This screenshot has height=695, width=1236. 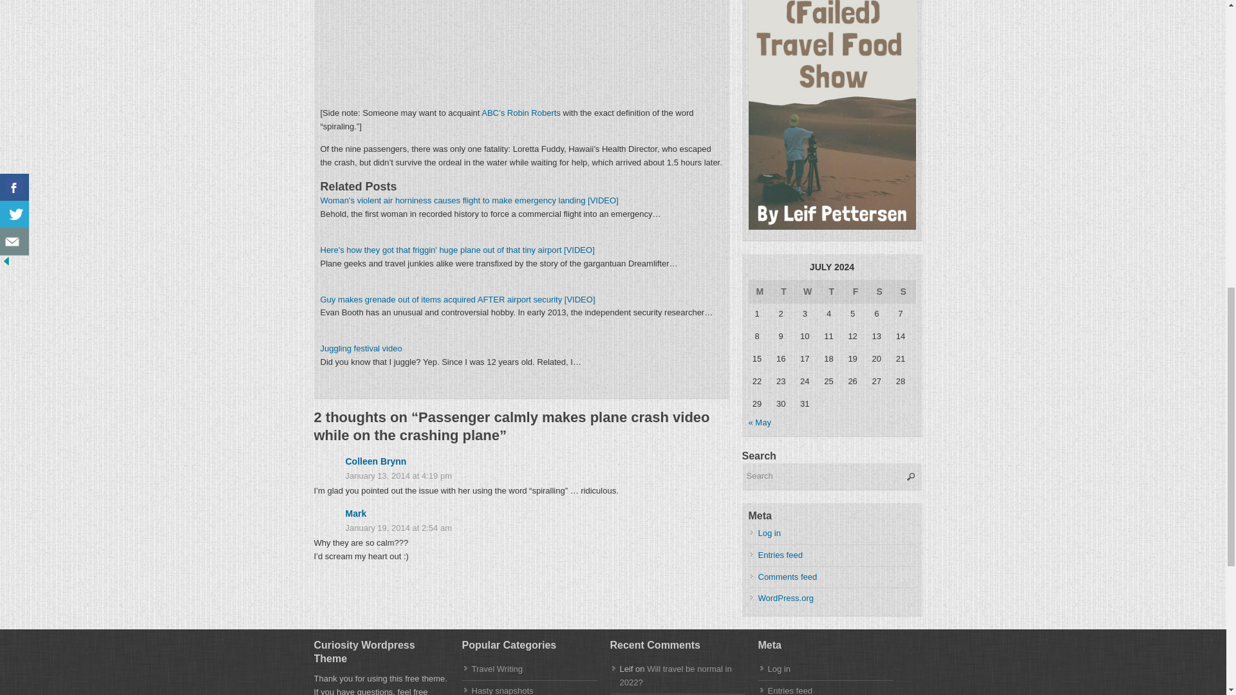 What do you see at coordinates (856, 291) in the screenshot?
I see `Friday` at bounding box center [856, 291].